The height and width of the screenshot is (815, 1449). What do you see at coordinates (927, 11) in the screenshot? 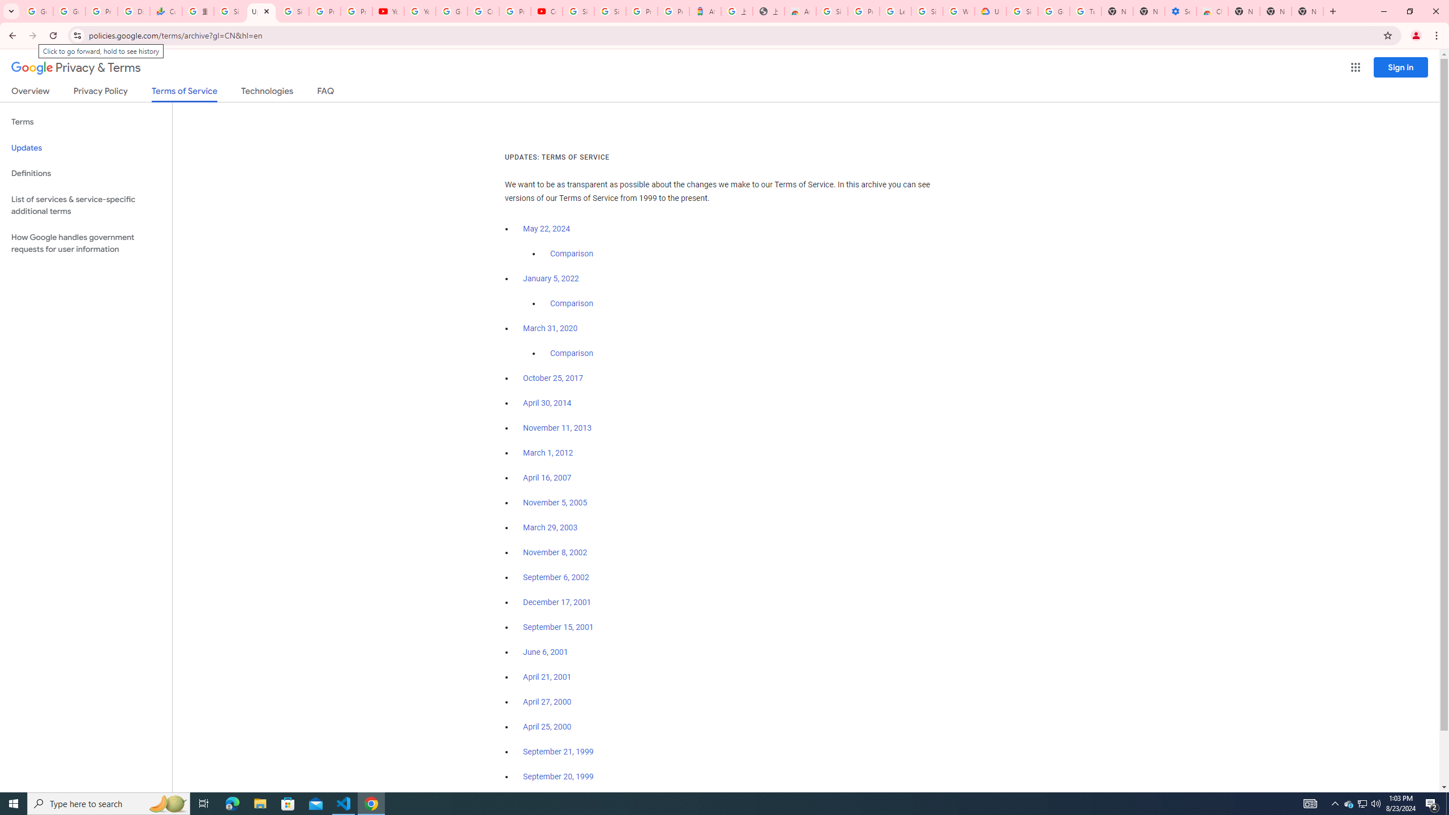
I see `Sign in - Google Accounts` at bounding box center [927, 11].